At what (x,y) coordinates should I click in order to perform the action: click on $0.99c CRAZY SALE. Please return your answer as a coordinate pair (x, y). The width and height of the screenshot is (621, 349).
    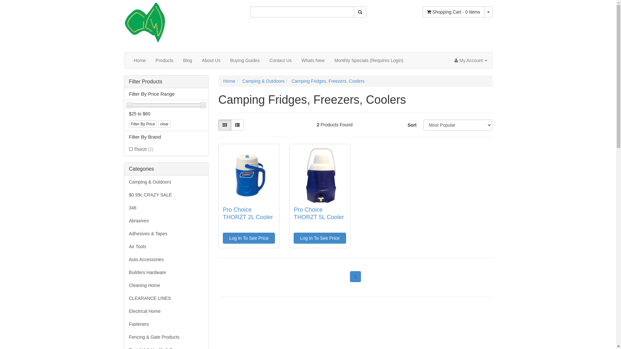
    Looking at the image, I should click on (166, 195).